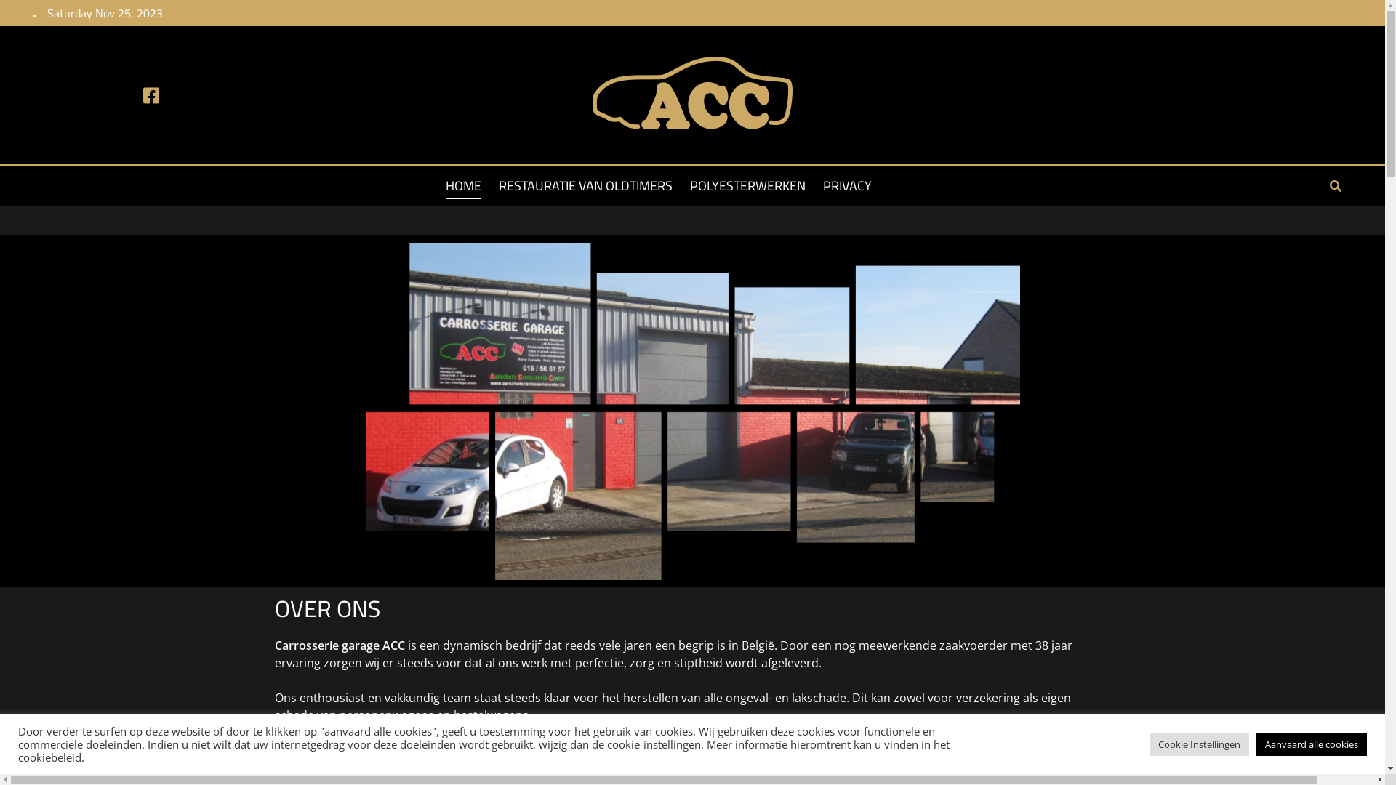  What do you see at coordinates (692, 411) in the screenshot?
I see `polyesterwerken-header-website-1` at bounding box center [692, 411].